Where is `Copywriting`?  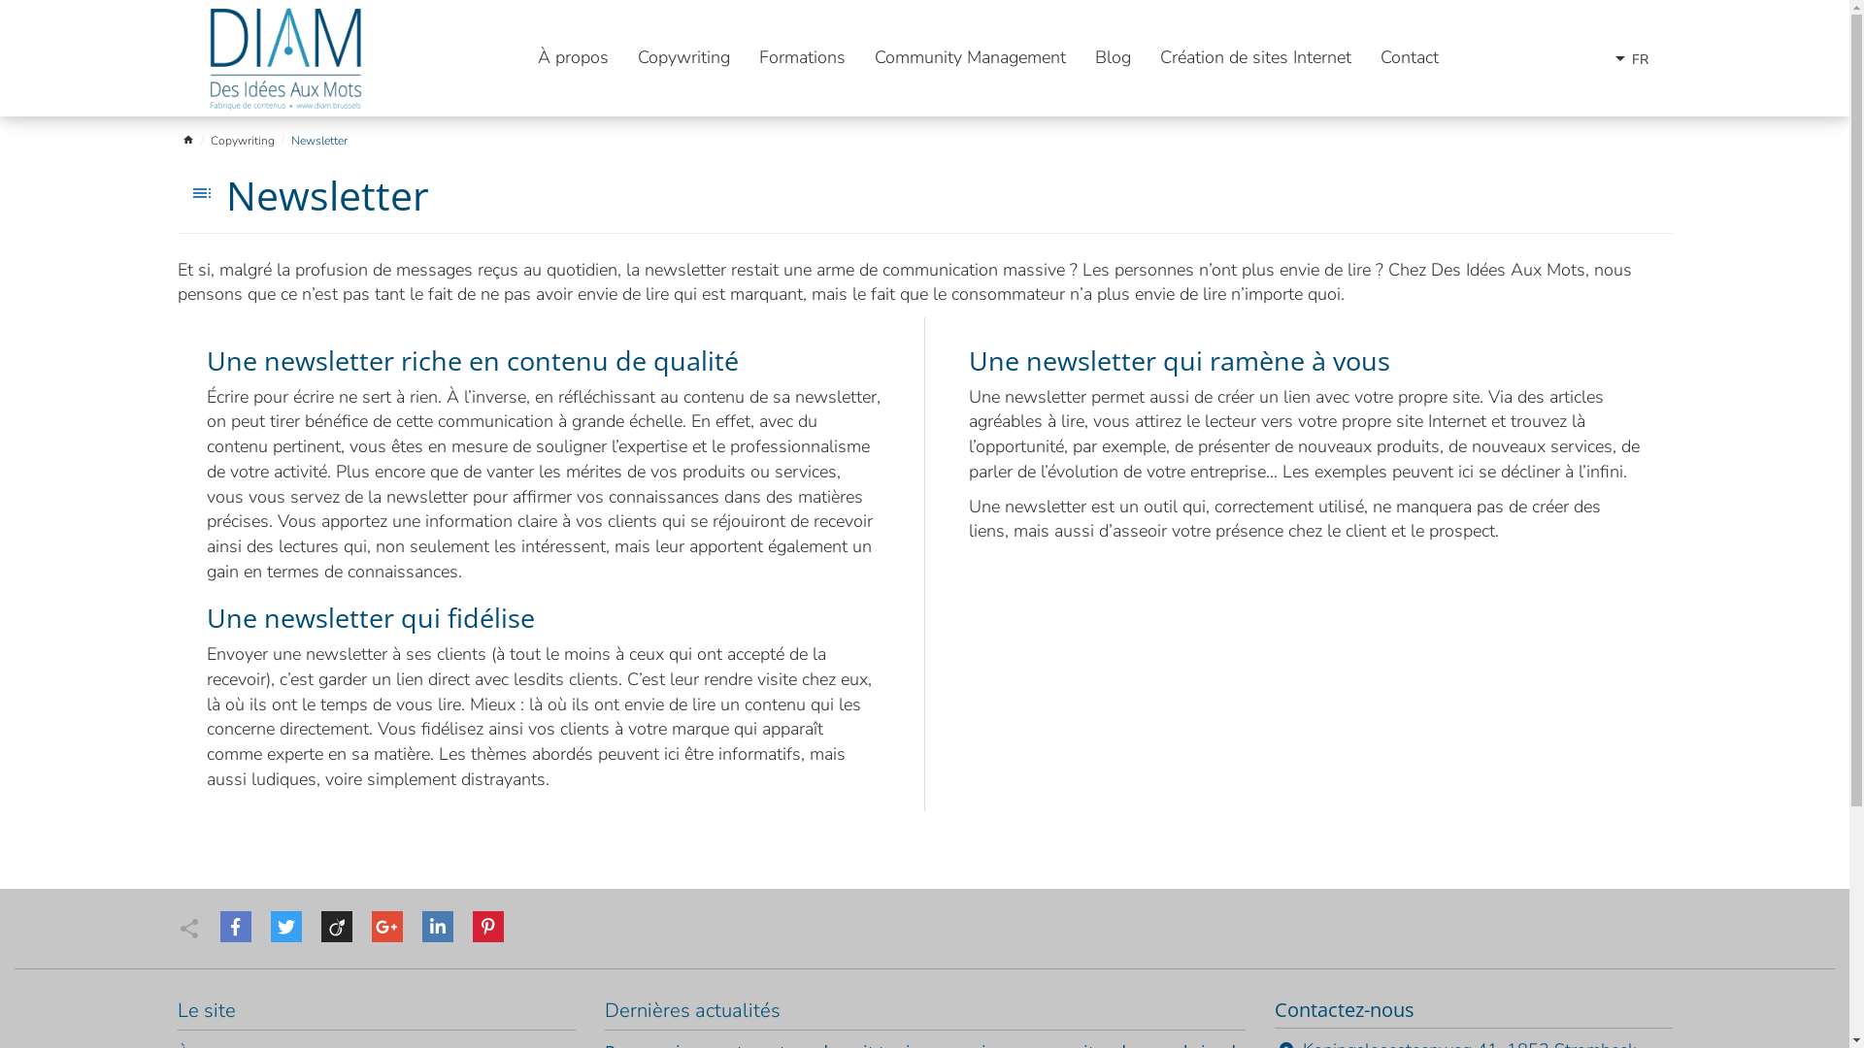 Copywriting is located at coordinates (243, 142).